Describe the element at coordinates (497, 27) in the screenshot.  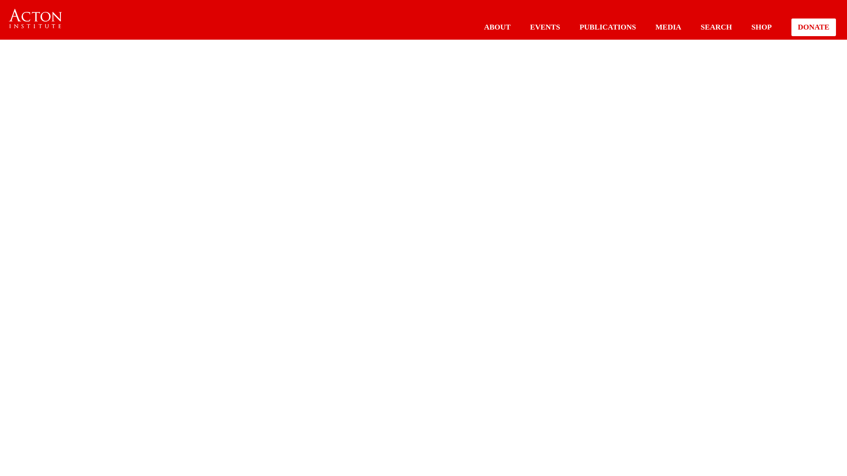
I see `ABOUT` at that location.